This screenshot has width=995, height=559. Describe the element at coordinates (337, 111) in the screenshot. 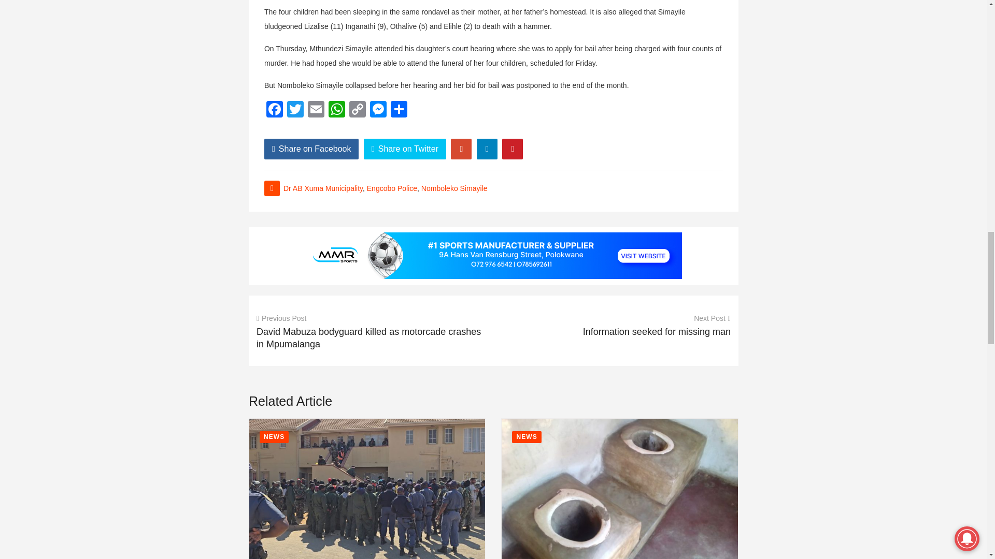

I see `WhatsApp` at that location.